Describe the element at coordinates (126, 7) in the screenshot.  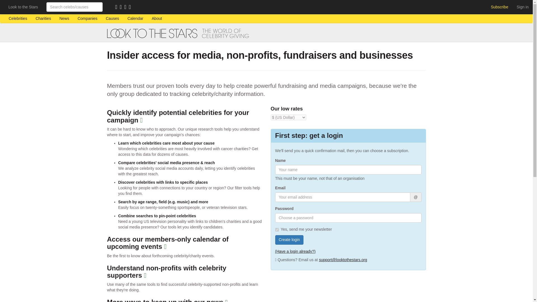
I see `Follow us on Twitter` at that location.